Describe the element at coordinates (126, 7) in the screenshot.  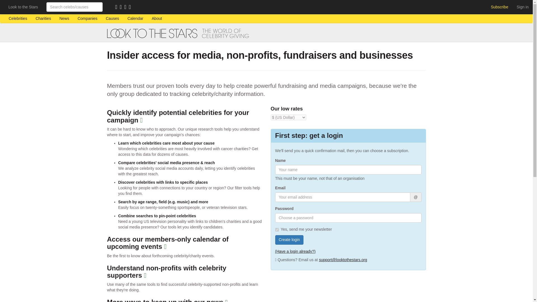
I see `Follow us on Twitter` at that location.